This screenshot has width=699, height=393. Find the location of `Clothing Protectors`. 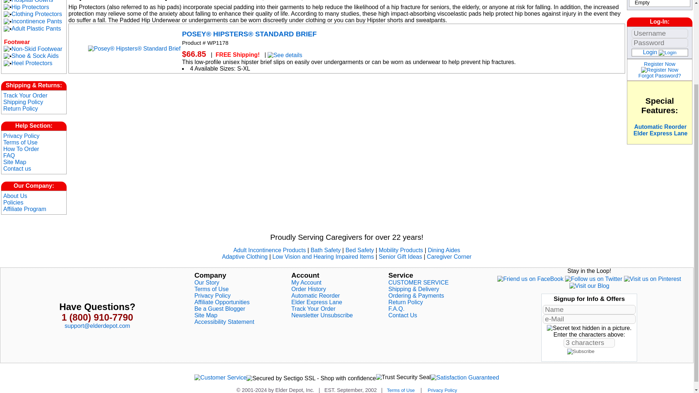

Clothing Protectors is located at coordinates (37, 14).